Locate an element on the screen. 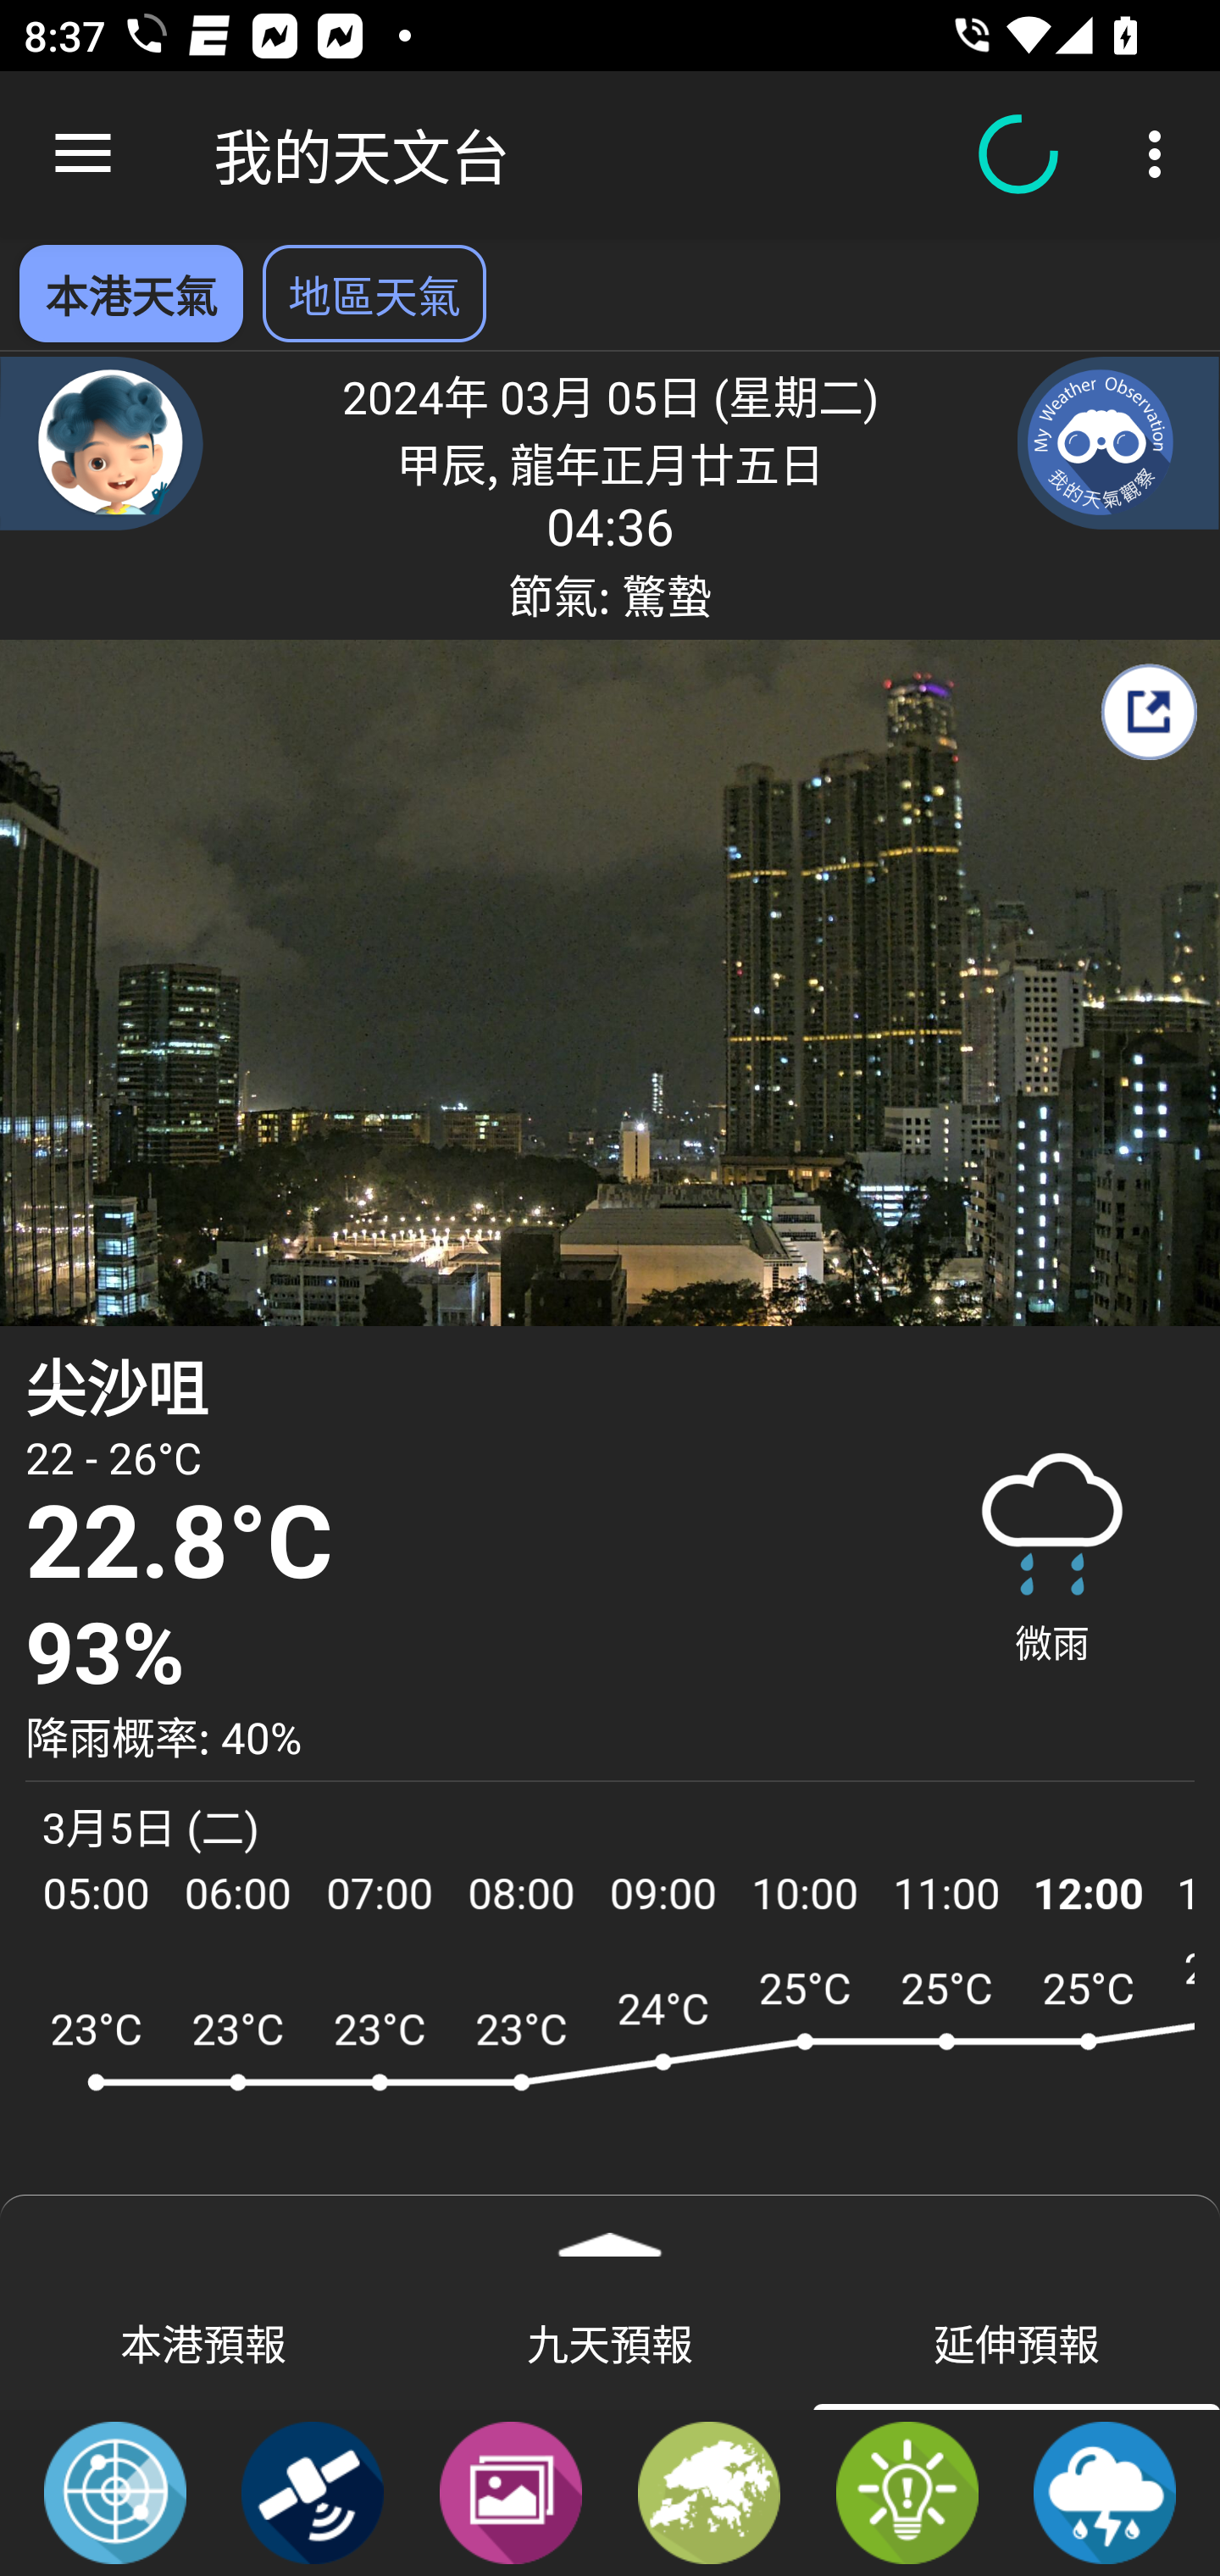  衛星圖像 is located at coordinates (313, 2491).